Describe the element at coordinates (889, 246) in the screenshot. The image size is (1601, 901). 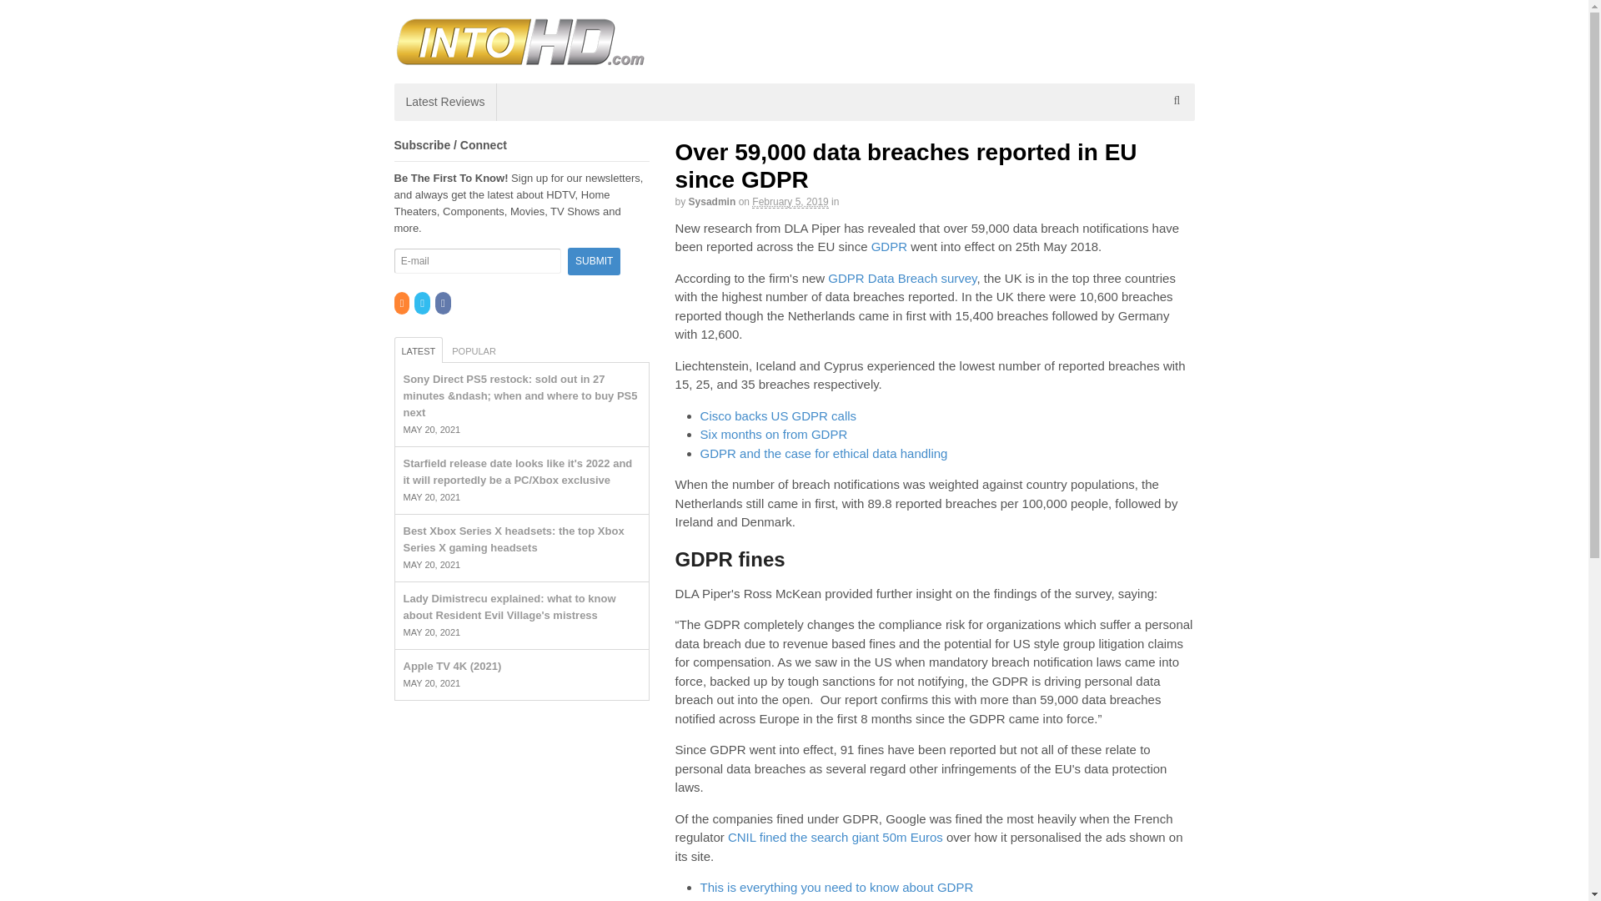
I see `GDPR` at that location.